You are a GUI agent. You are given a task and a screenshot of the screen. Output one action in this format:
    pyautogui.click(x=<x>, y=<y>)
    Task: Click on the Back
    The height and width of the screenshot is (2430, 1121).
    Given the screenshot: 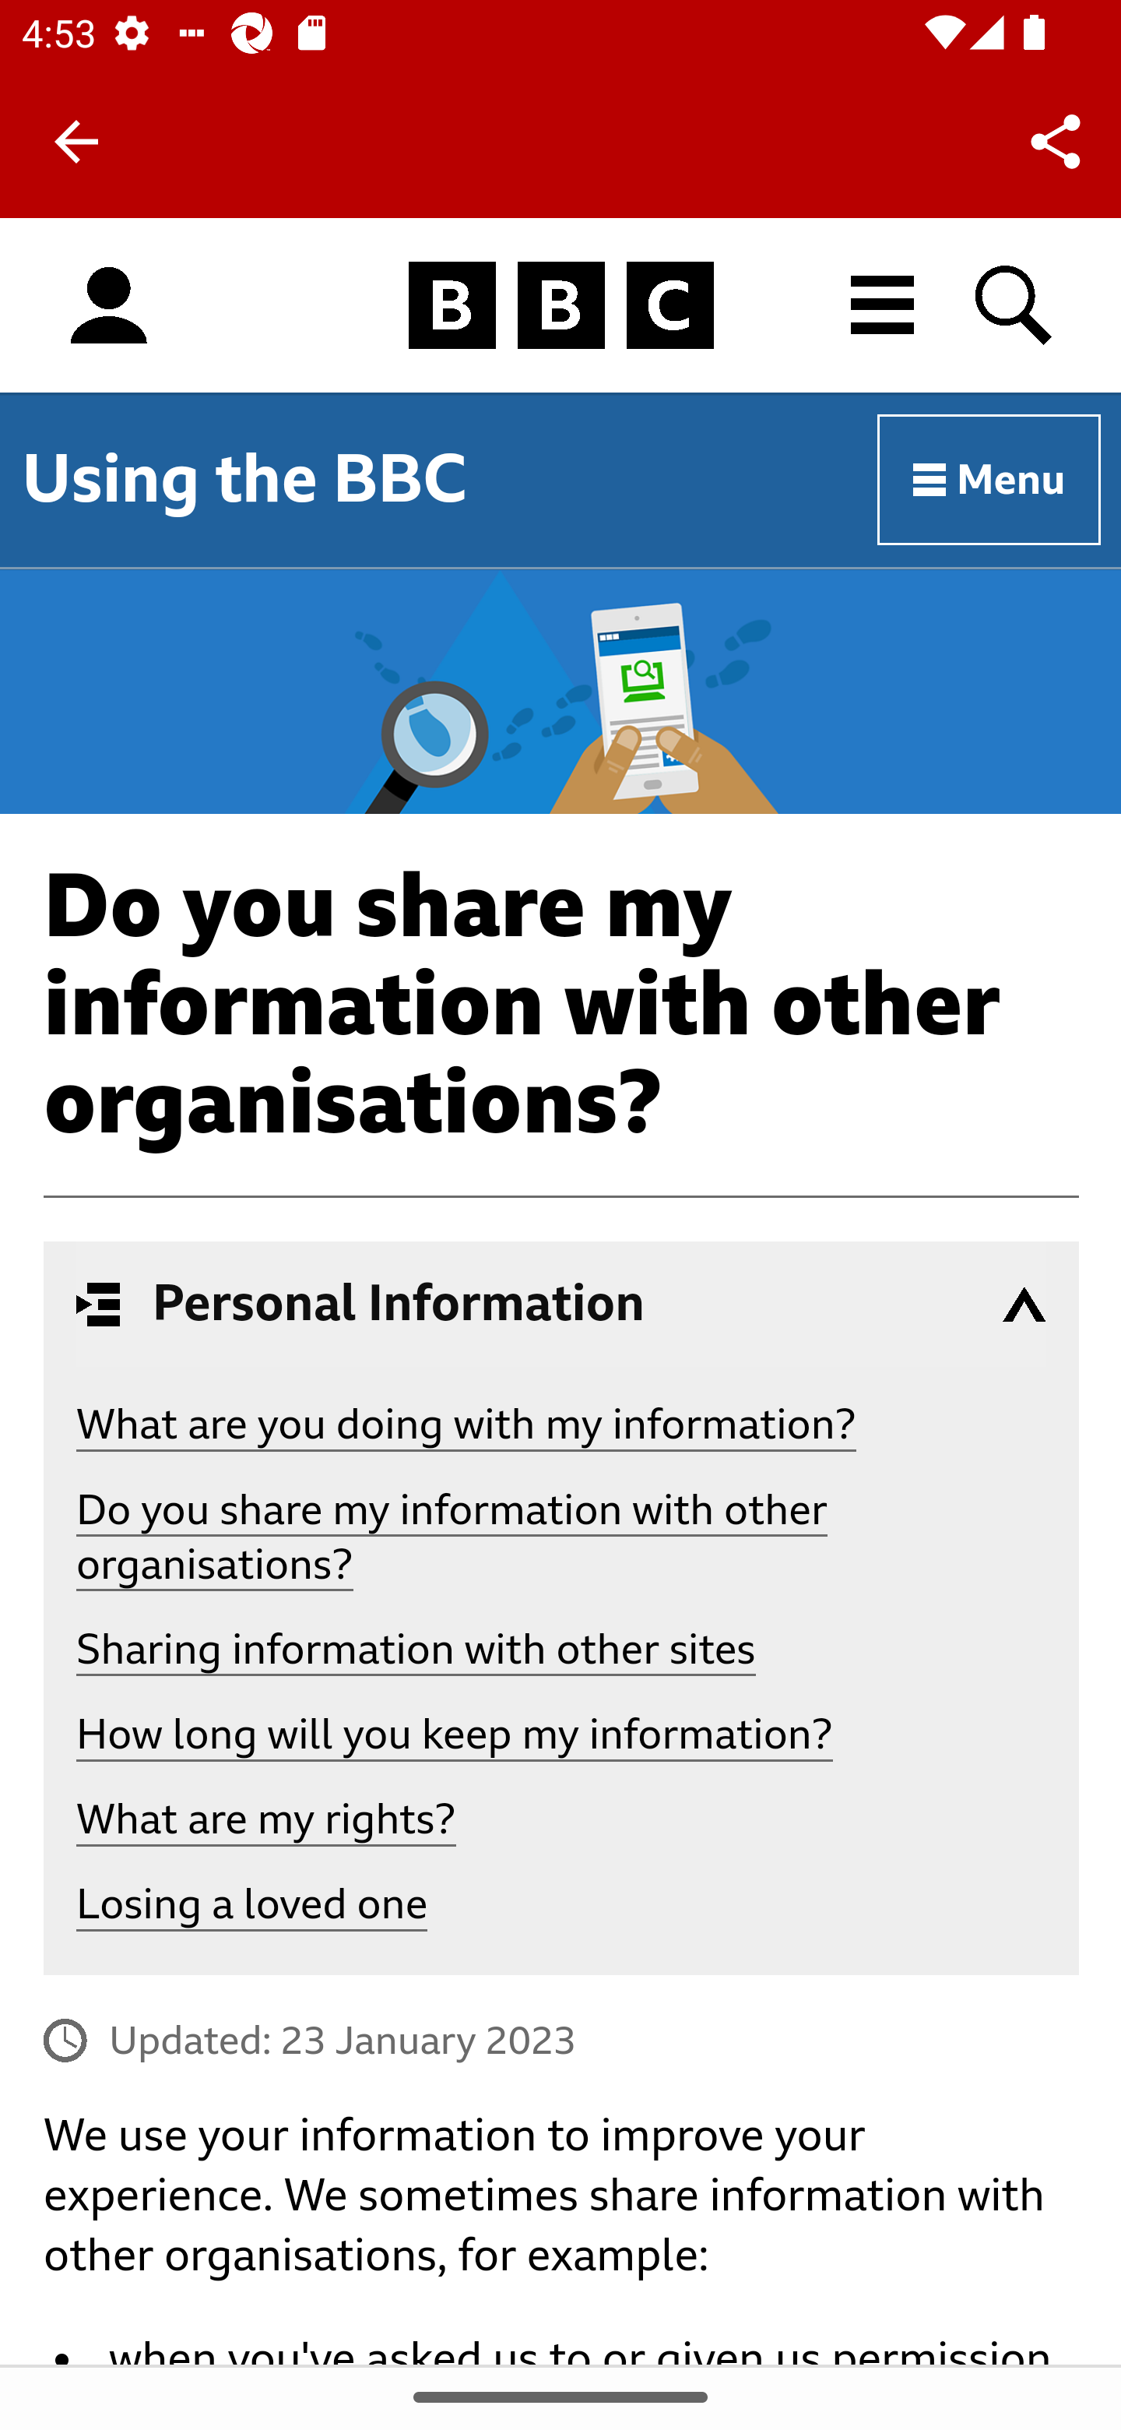 What is the action you would take?
    pyautogui.click(x=76, y=142)
    